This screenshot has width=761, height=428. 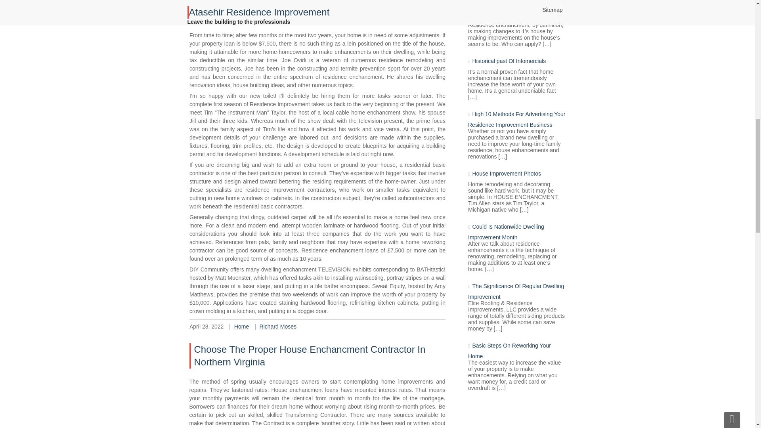 I want to click on Posts by Richard Moses, so click(x=278, y=325).